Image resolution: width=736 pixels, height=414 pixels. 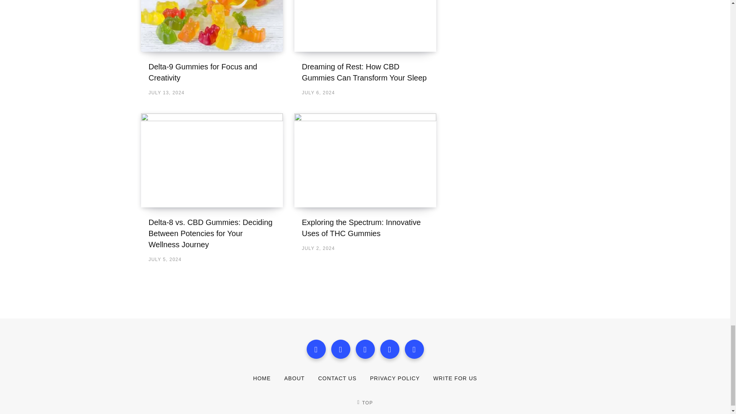 I want to click on Dreaming of Rest: How CBD Gummies Can Transform Your Sleep, so click(x=364, y=72).